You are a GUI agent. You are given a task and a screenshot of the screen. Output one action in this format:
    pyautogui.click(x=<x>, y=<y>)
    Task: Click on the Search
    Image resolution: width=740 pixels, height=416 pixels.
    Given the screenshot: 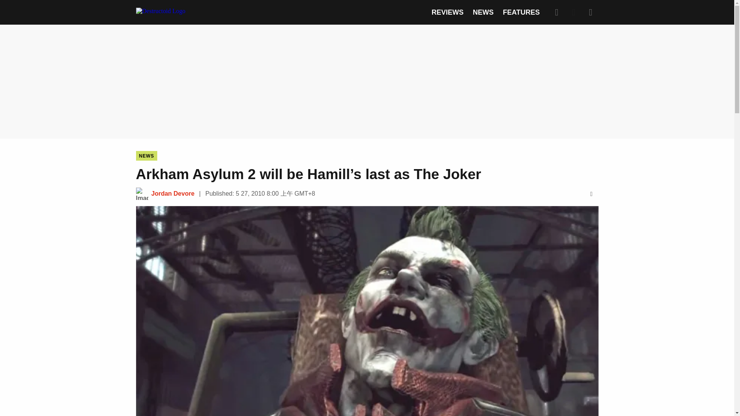 What is the action you would take?
    pyautogui.click(x=557, y=12)
    